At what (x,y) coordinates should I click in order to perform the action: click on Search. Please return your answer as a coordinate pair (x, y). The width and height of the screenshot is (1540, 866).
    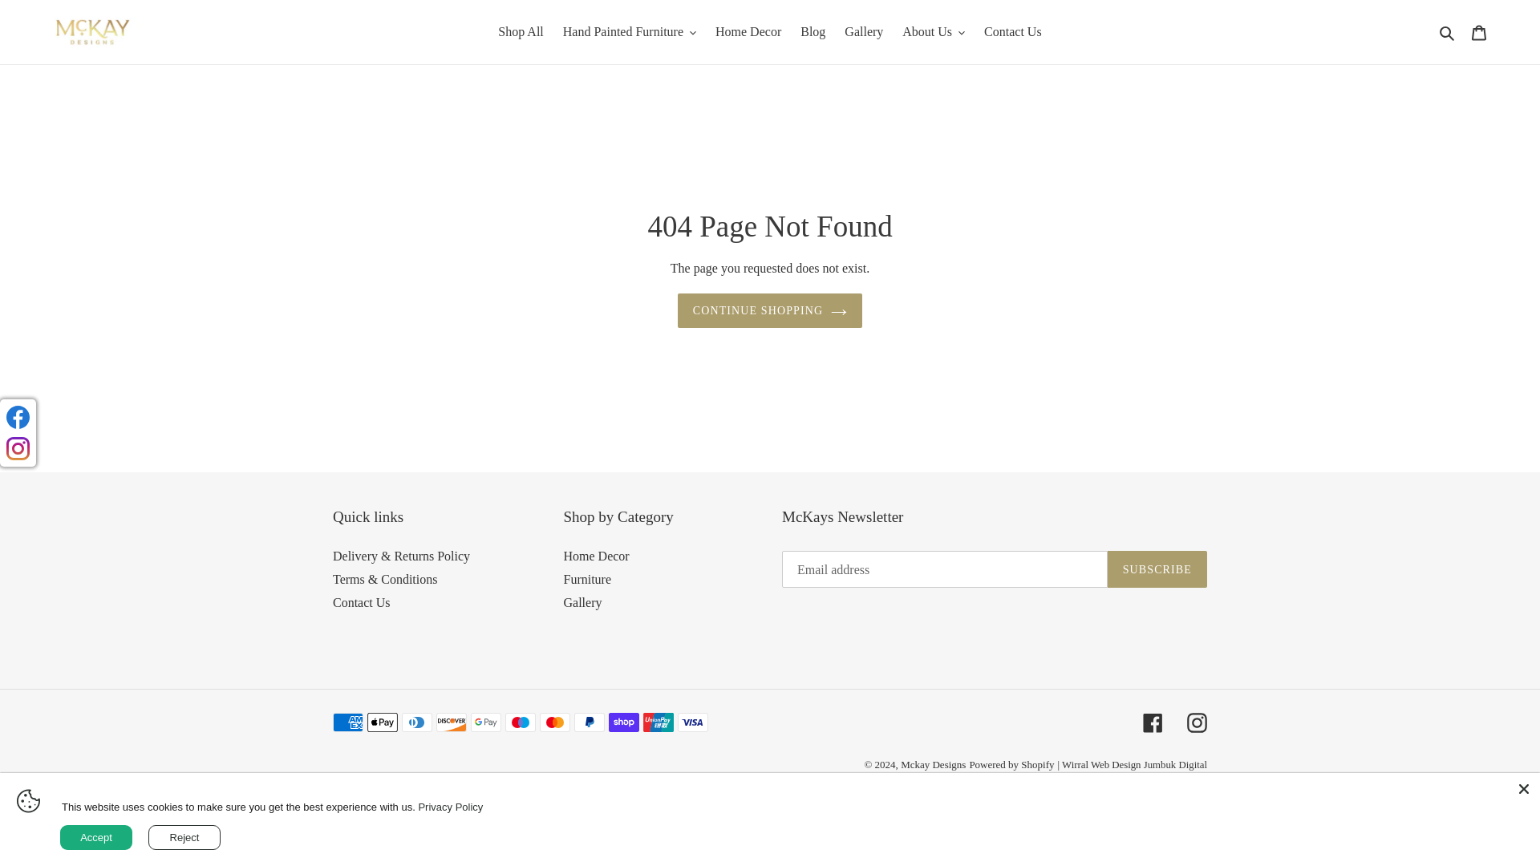
    Looking at the image, I should click on (1447, 32).